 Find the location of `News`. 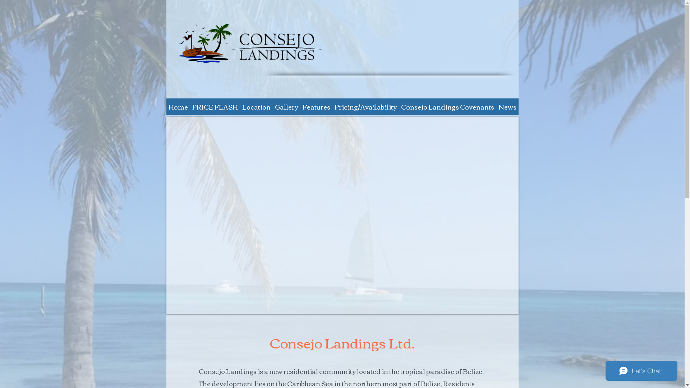

News is located at coordinates (507, 107).